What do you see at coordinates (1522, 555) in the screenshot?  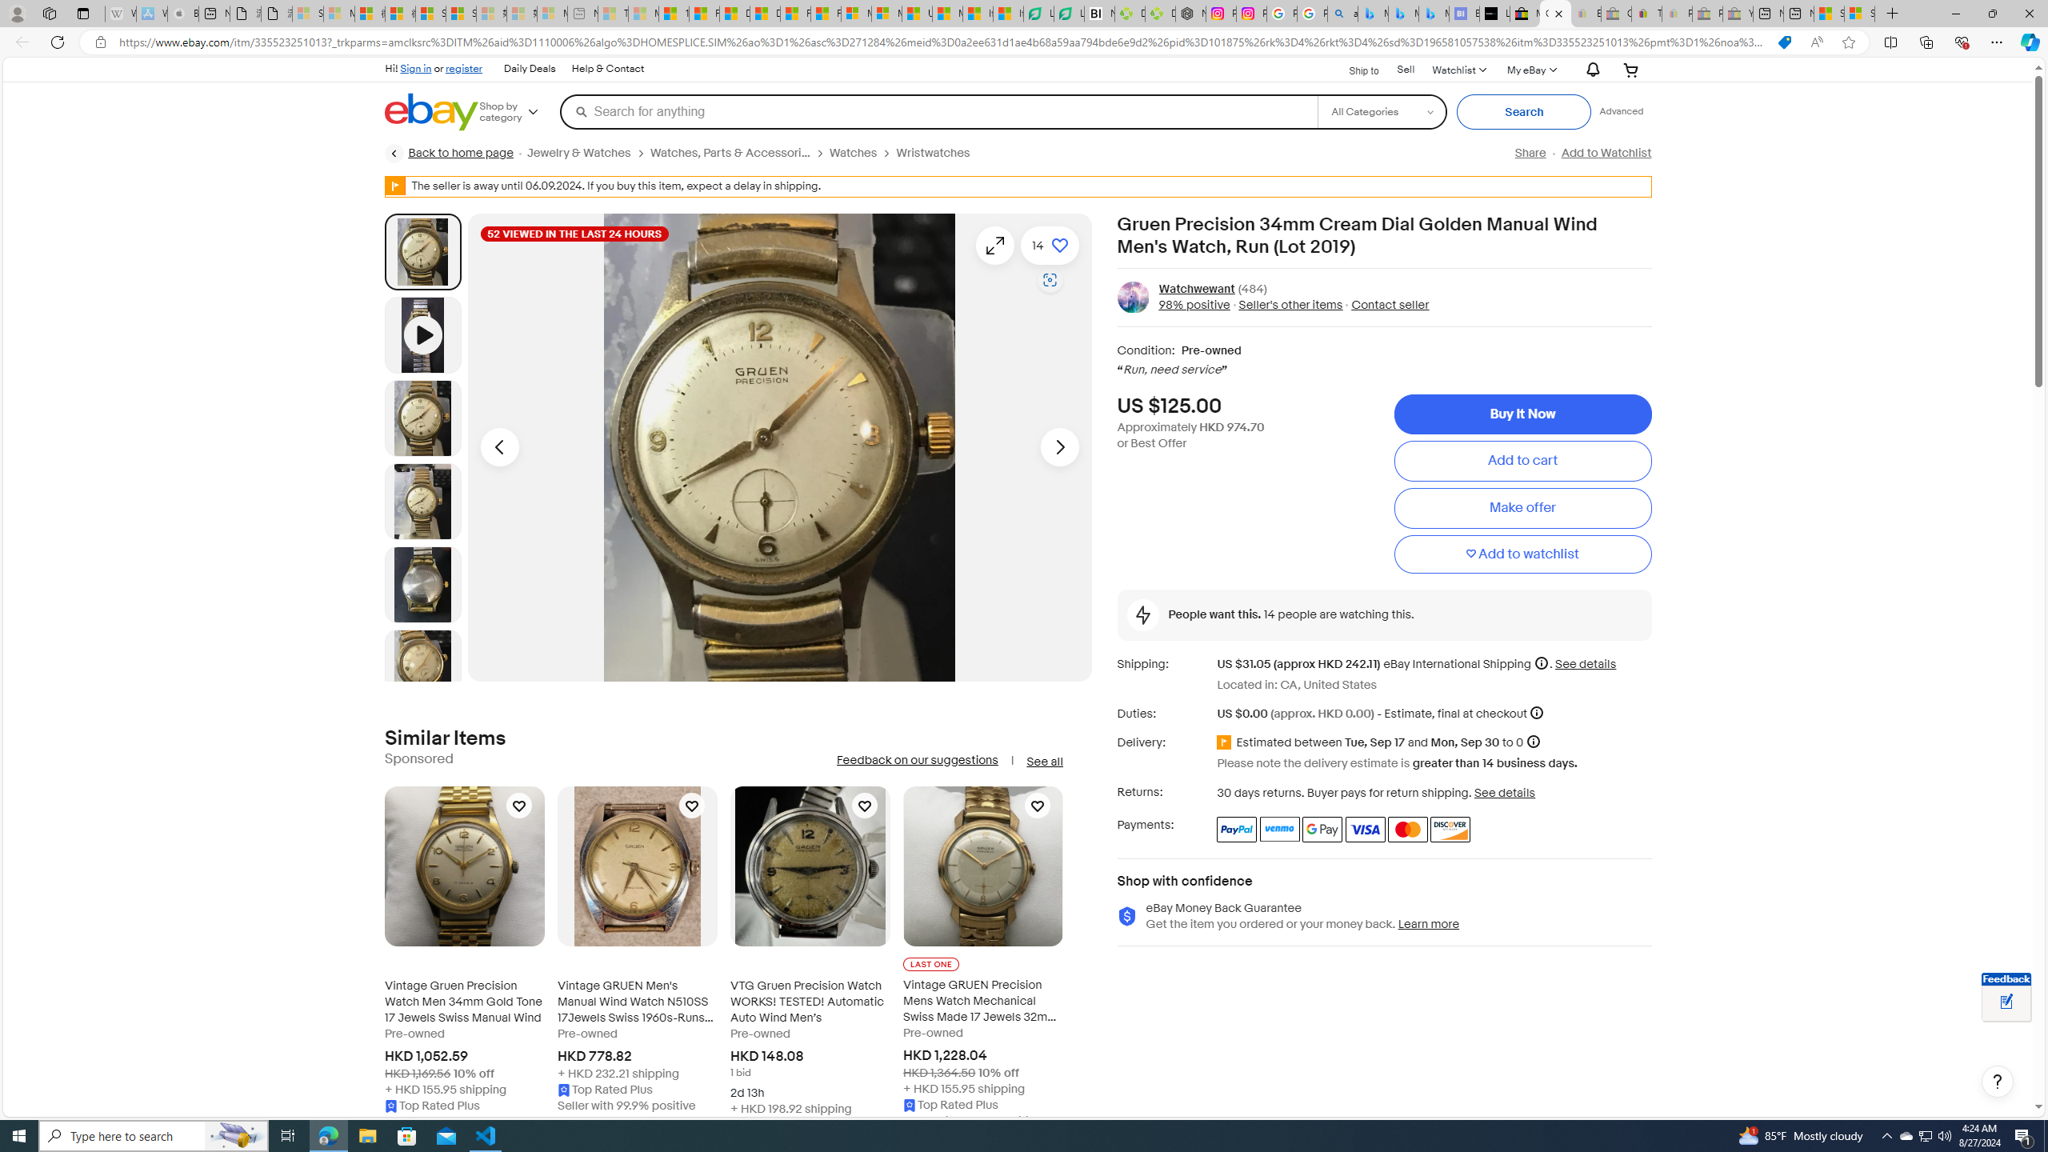 I see `Add to watchlist` at bounding box center [1522, 555].